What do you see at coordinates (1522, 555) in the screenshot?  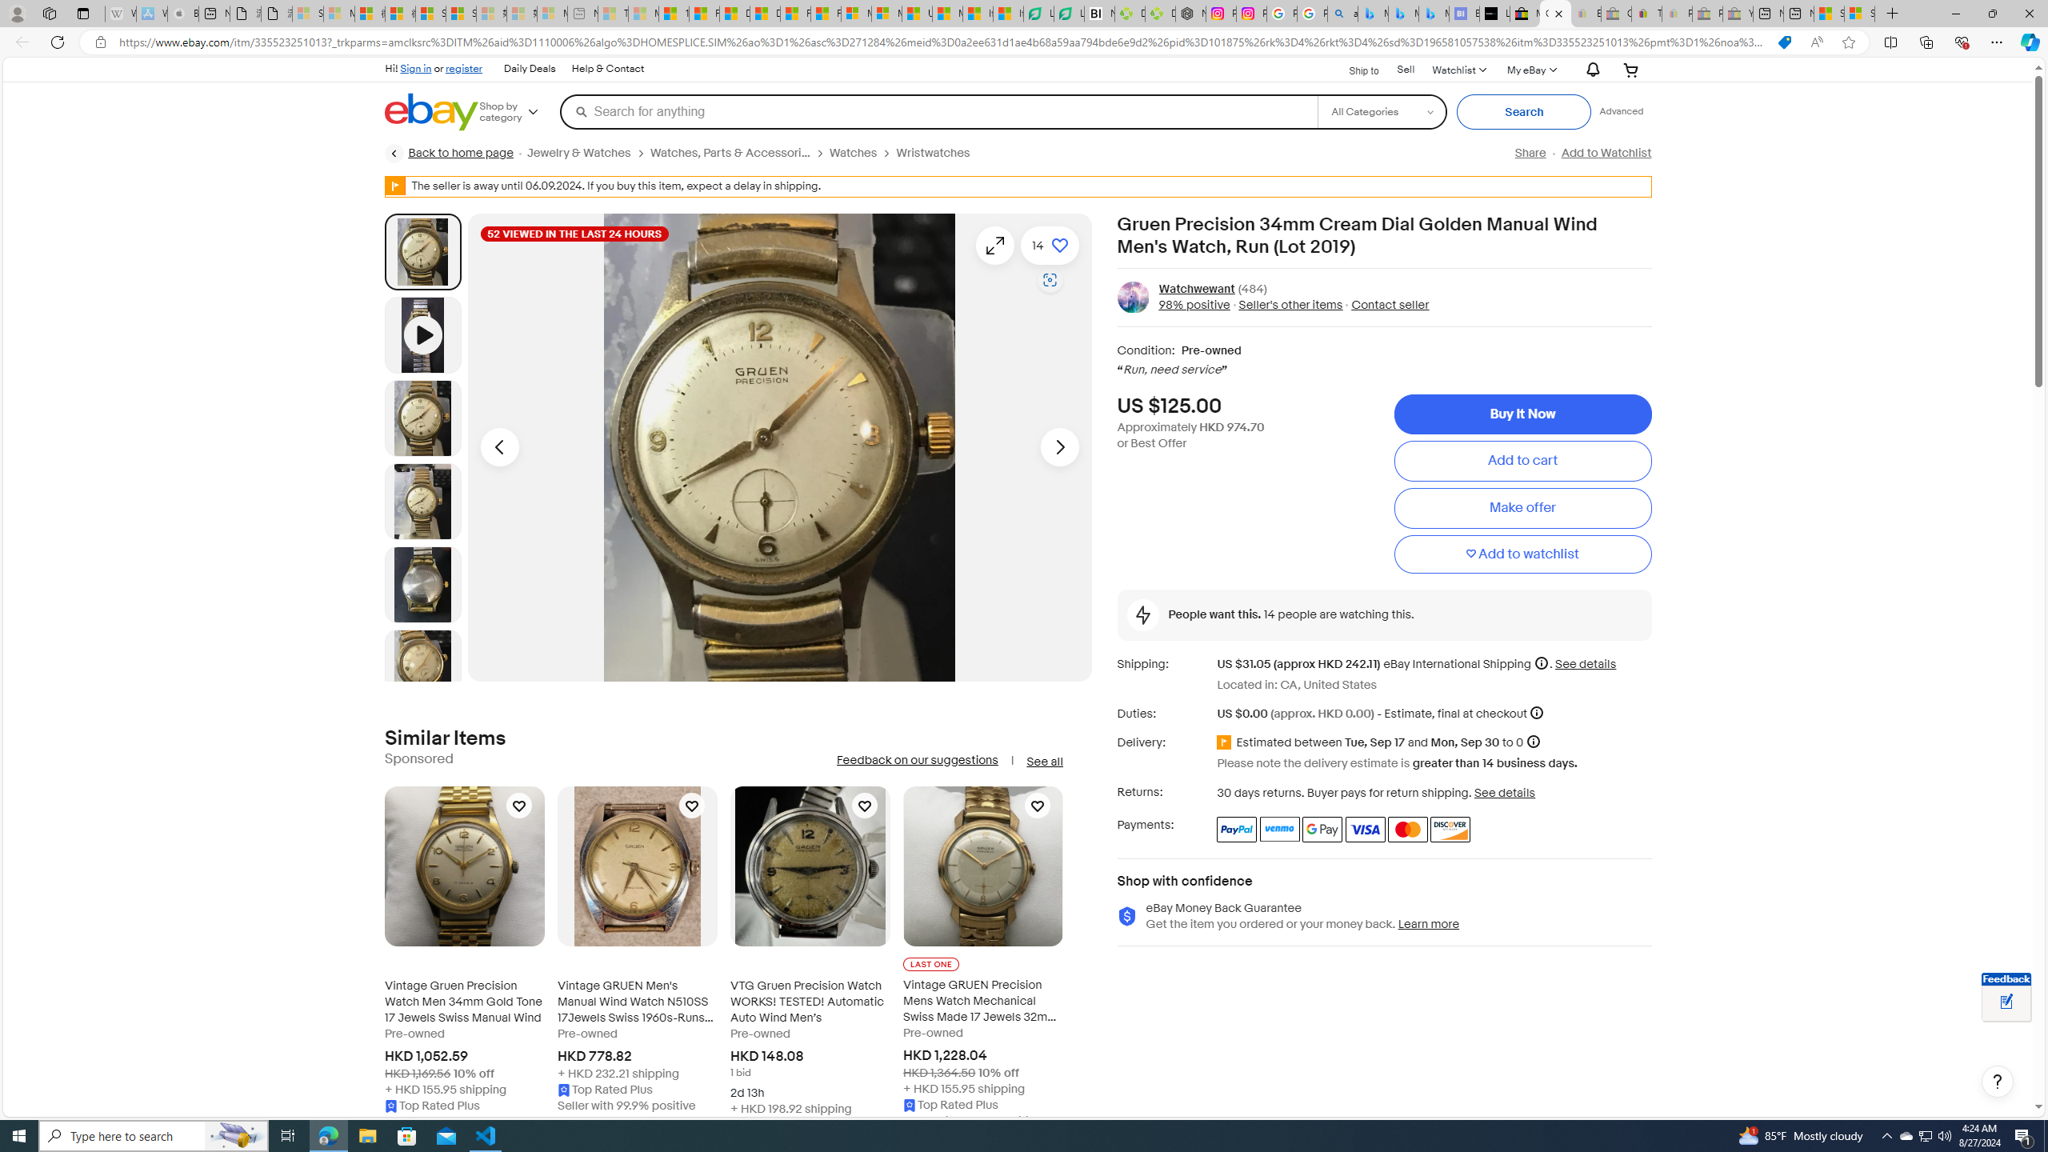 I see `Add to watchlist` at bounding box center [1522, 555].